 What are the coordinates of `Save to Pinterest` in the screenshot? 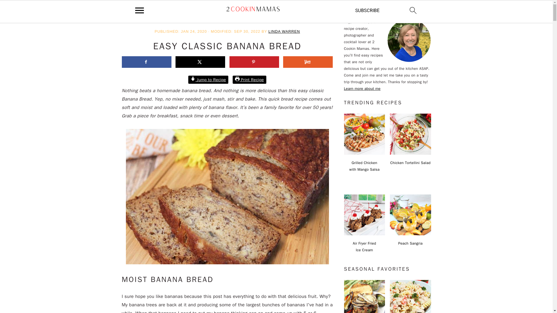 It's located at (254, 62).